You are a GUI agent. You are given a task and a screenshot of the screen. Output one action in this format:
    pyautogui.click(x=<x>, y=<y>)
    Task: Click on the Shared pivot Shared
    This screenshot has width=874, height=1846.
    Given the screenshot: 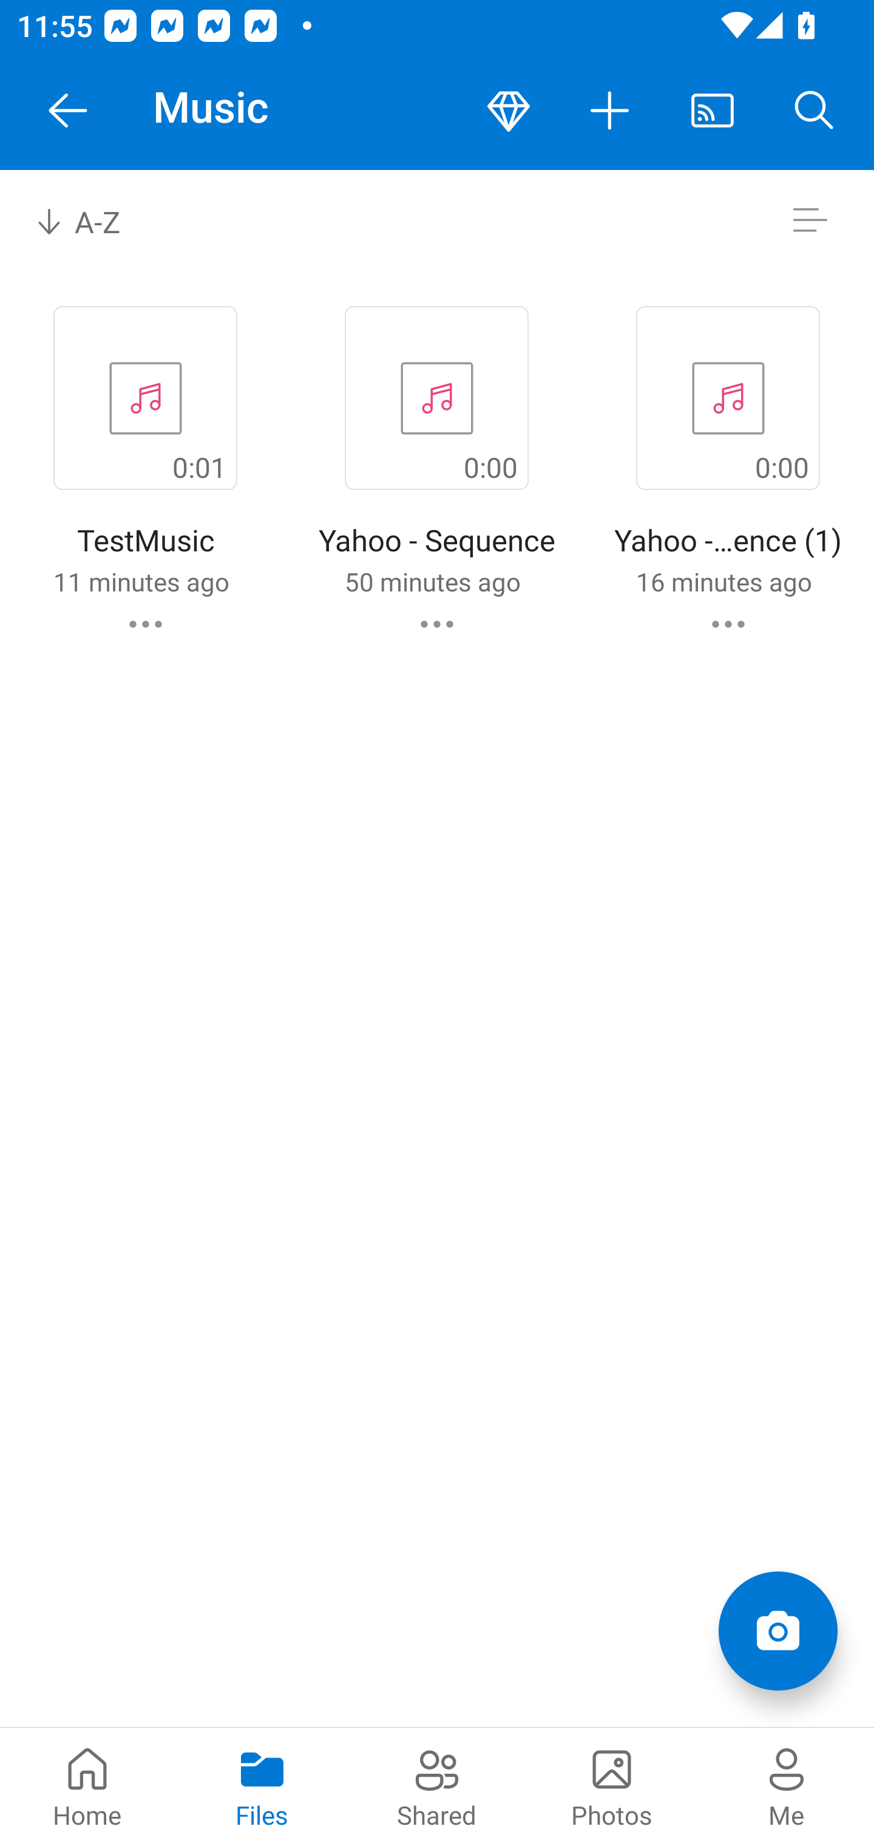 What is the action you would take?
    pyautogui.click(x=437, y=1786)
    